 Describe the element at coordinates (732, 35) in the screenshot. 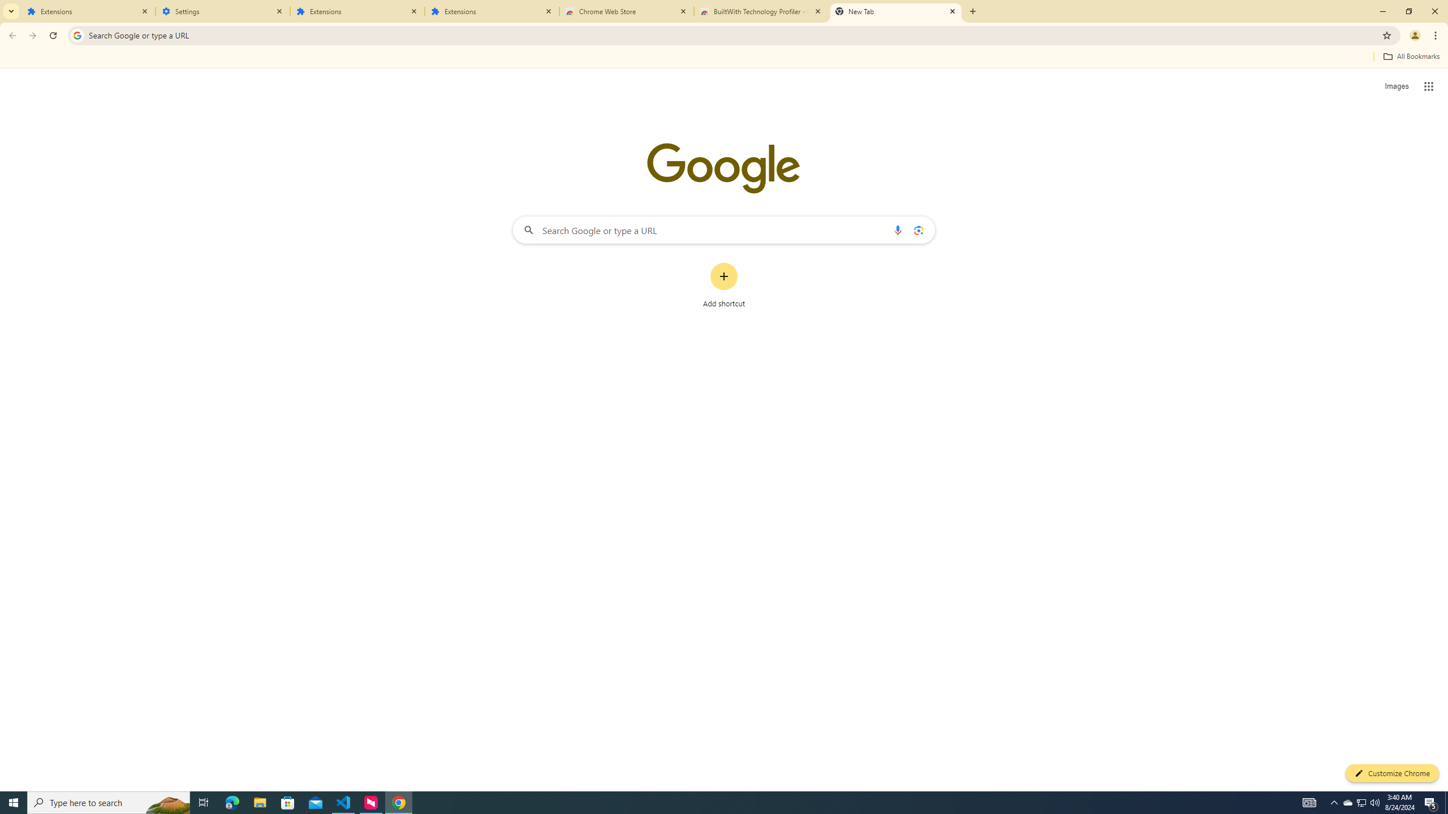

I see `Address and search bar` at that location.